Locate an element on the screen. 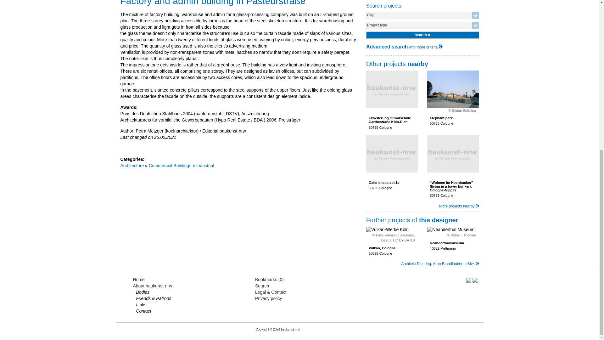 This screenshot has width=604, height=340. Home is located at coordinates (143, 292).